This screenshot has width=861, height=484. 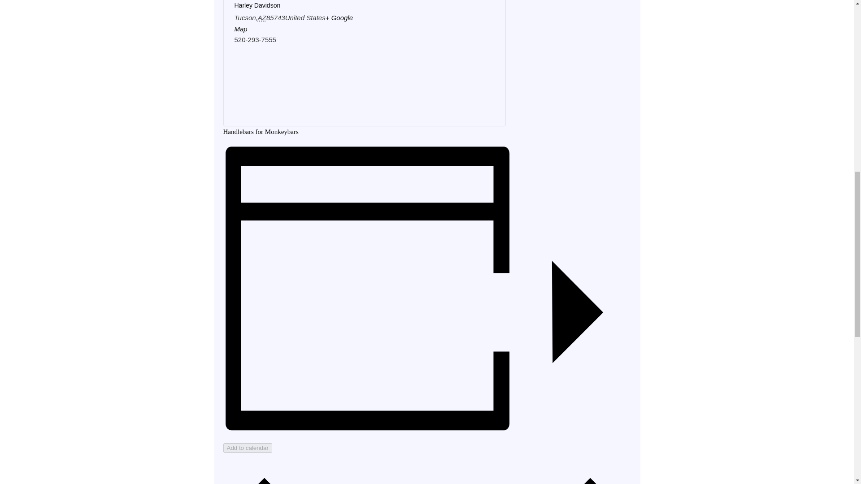 What do you see at coordinates (248, 448) in the screenshot?
I see `Add to calendar` at bounding box center [248, 448].